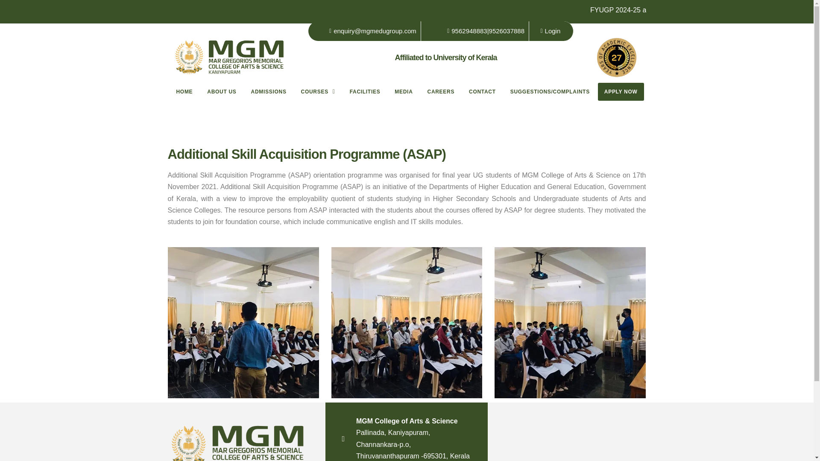 This screenshot has height=461, width=820. I want to click on FACILITIES, so click(365, 92).